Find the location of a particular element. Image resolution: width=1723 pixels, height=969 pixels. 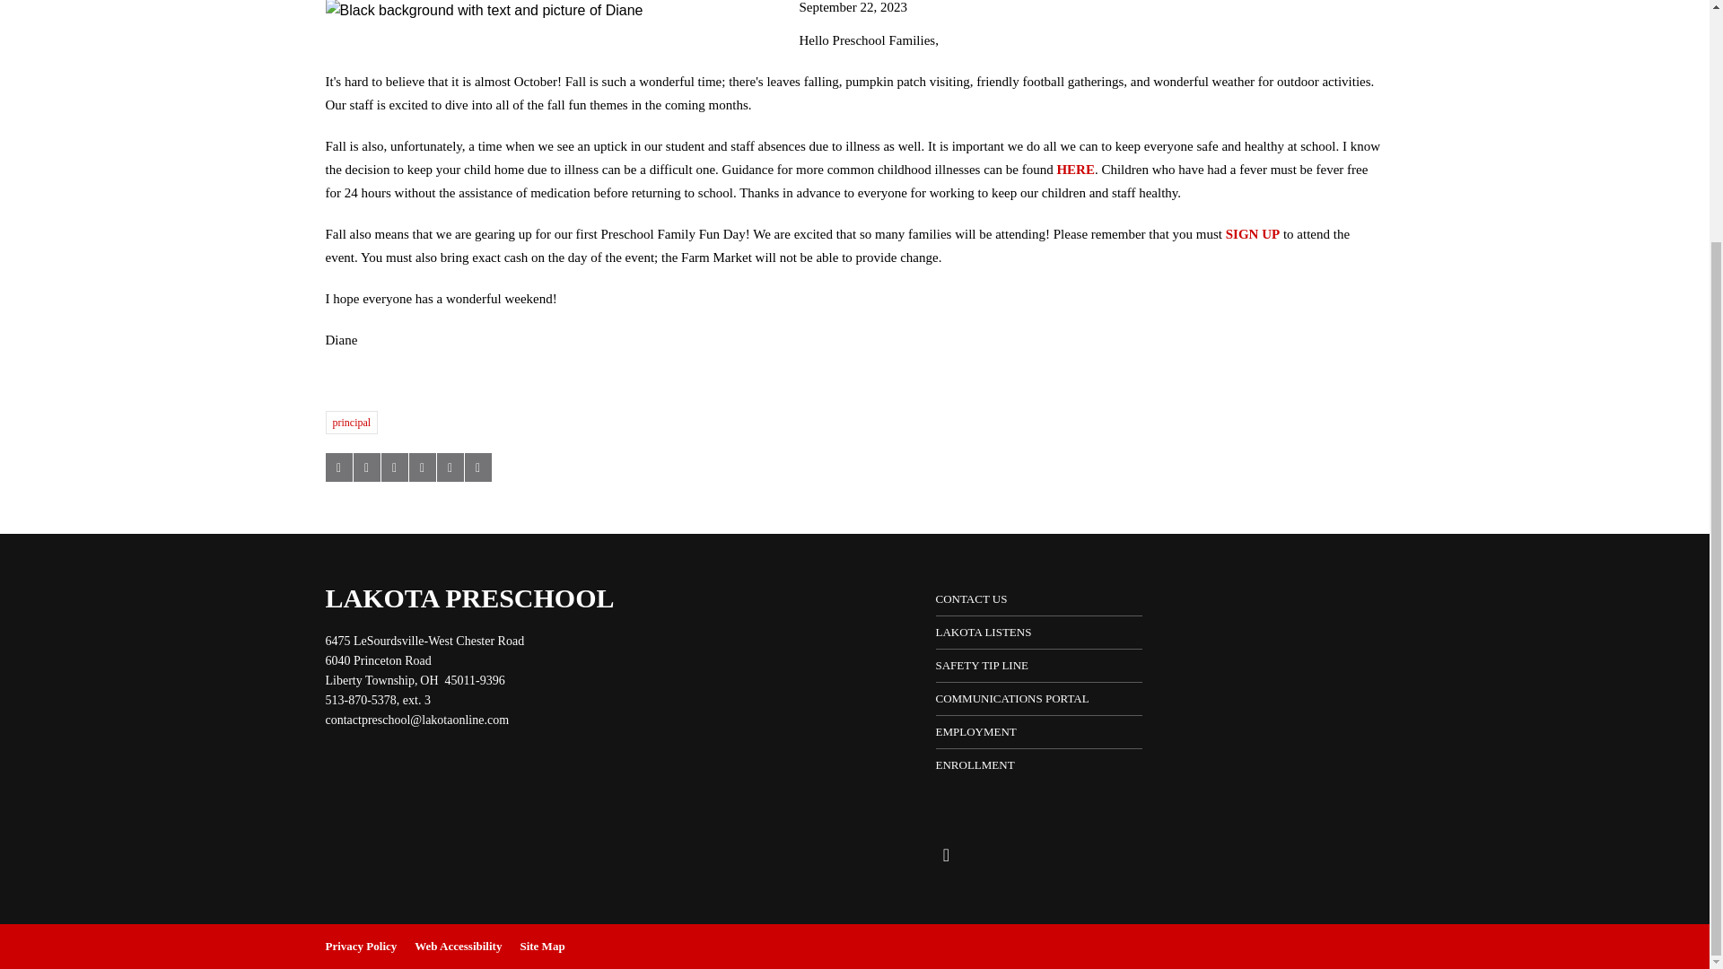

Share to Pinterest is located at coordinates (422, 467).